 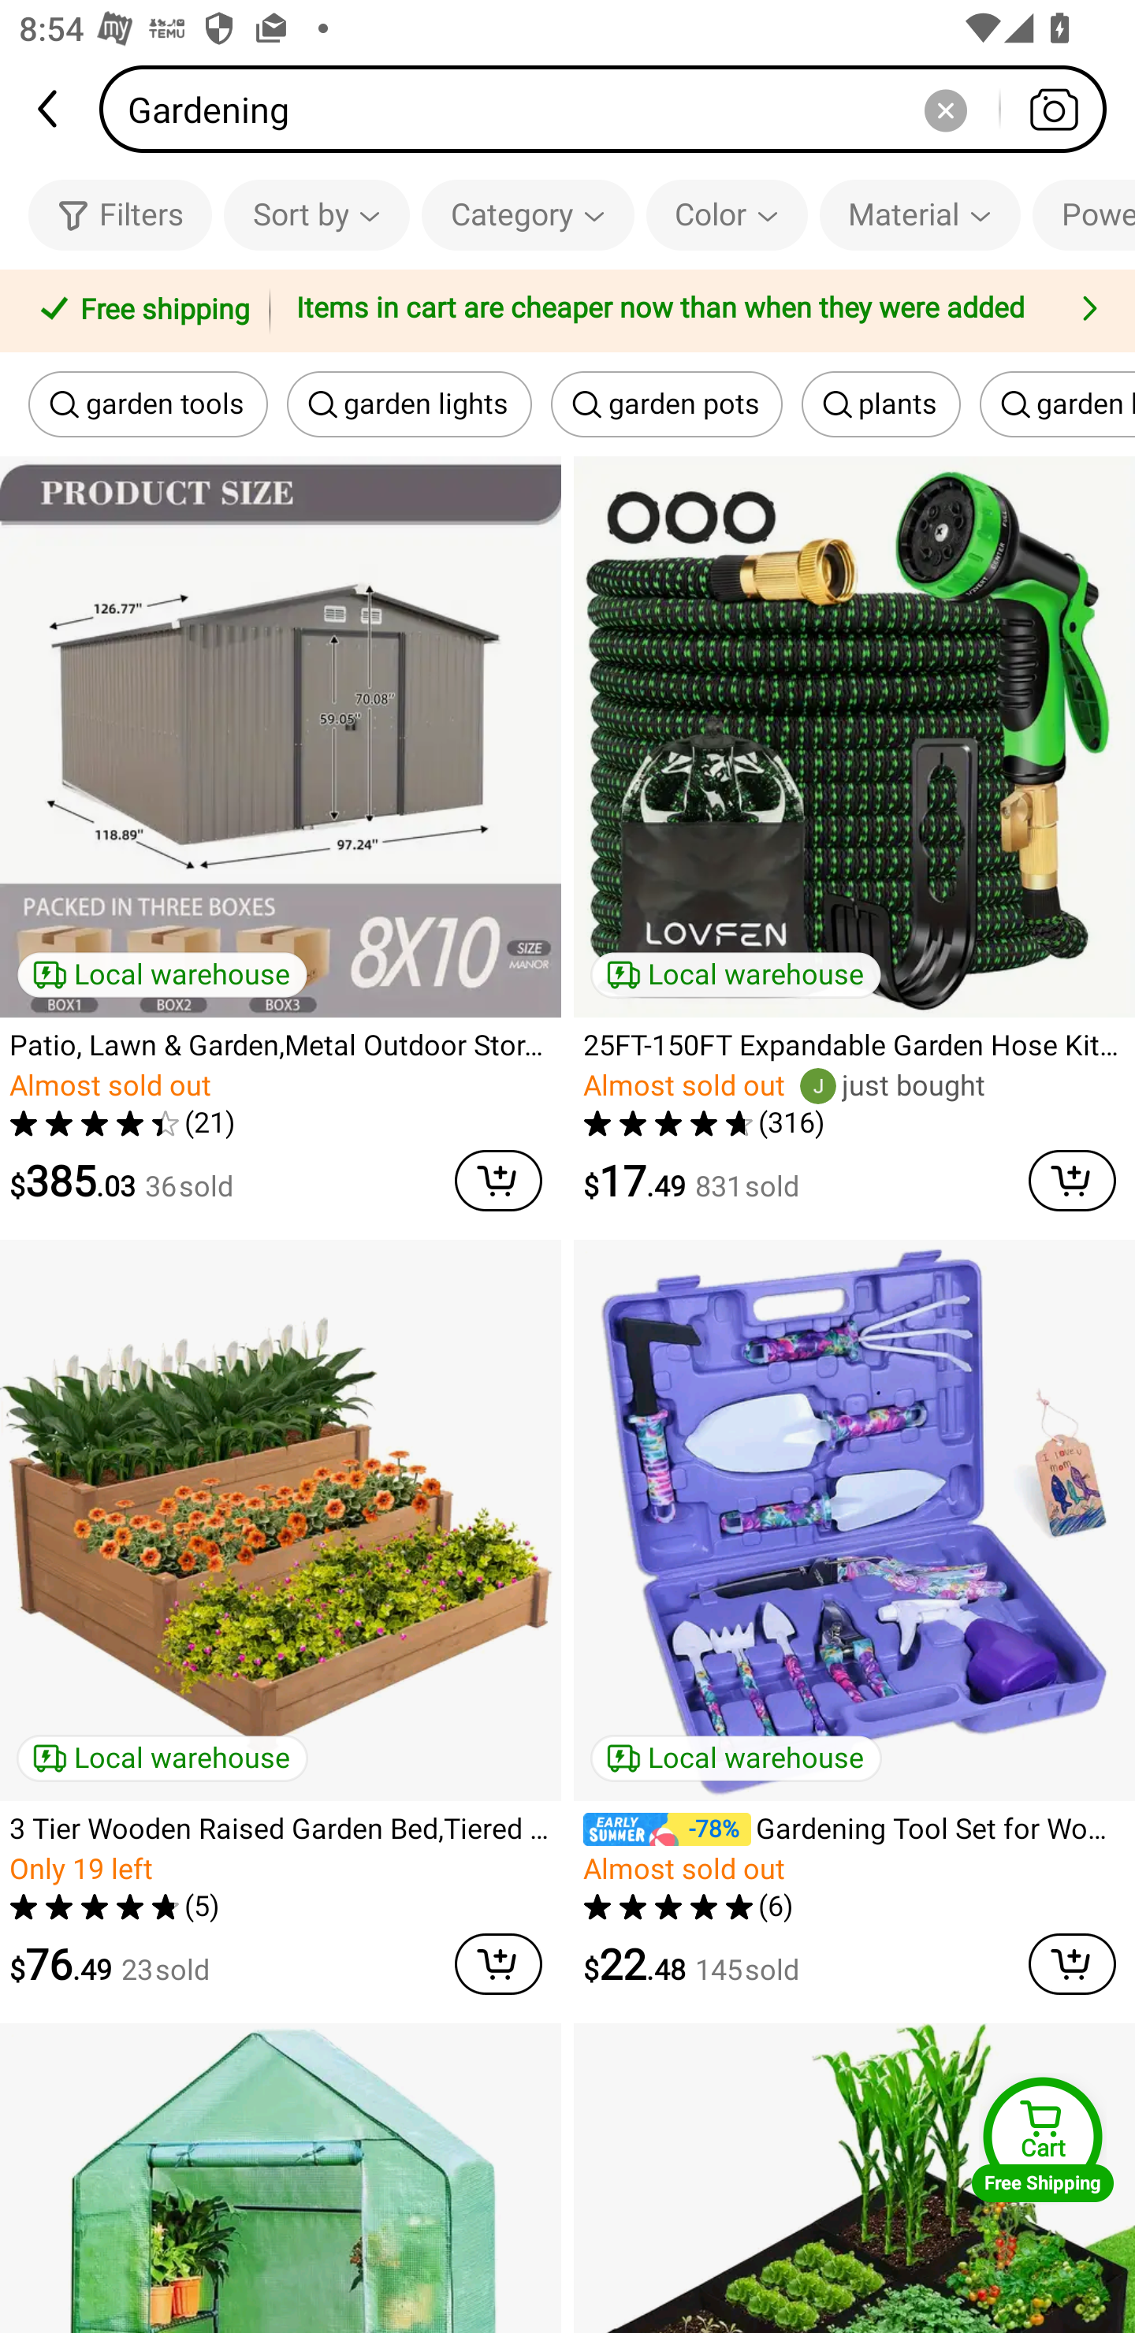 I want to click on Gardening, so click(x=612, y=109).